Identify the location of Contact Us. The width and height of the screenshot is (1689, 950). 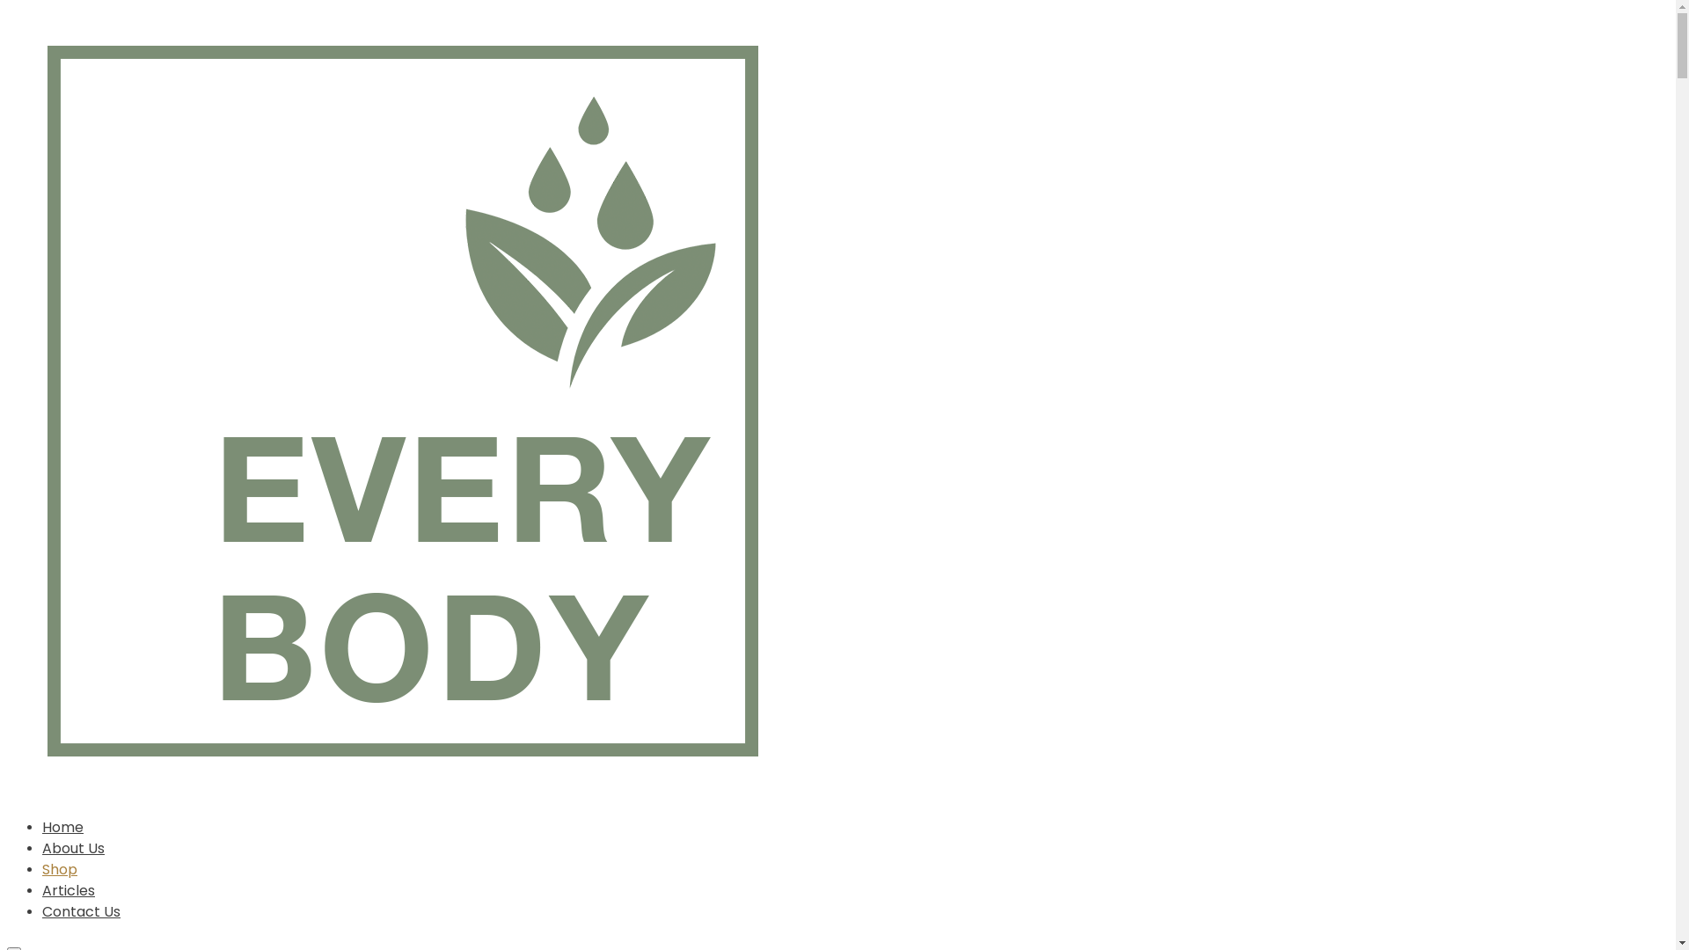
(81, 911).